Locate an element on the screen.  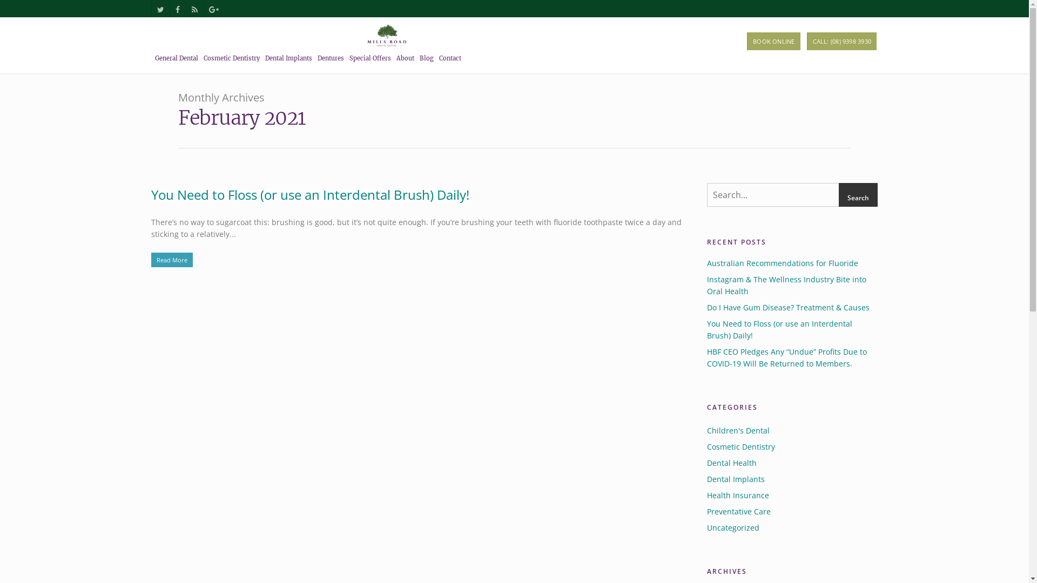
Special Offers is located at coordinates (371, 60).